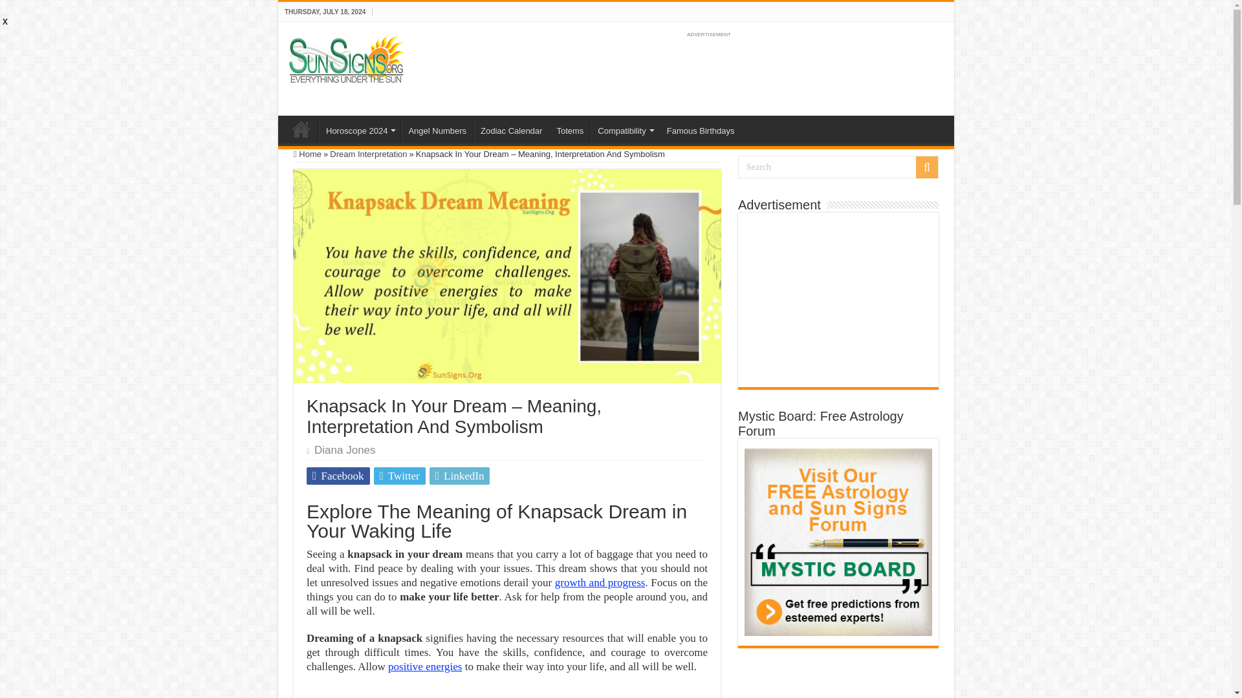 The image size is (1242, 698). Describe the element at coordinates (369, 154) in the screenshot. I see `Dream Interpretation` at that location.